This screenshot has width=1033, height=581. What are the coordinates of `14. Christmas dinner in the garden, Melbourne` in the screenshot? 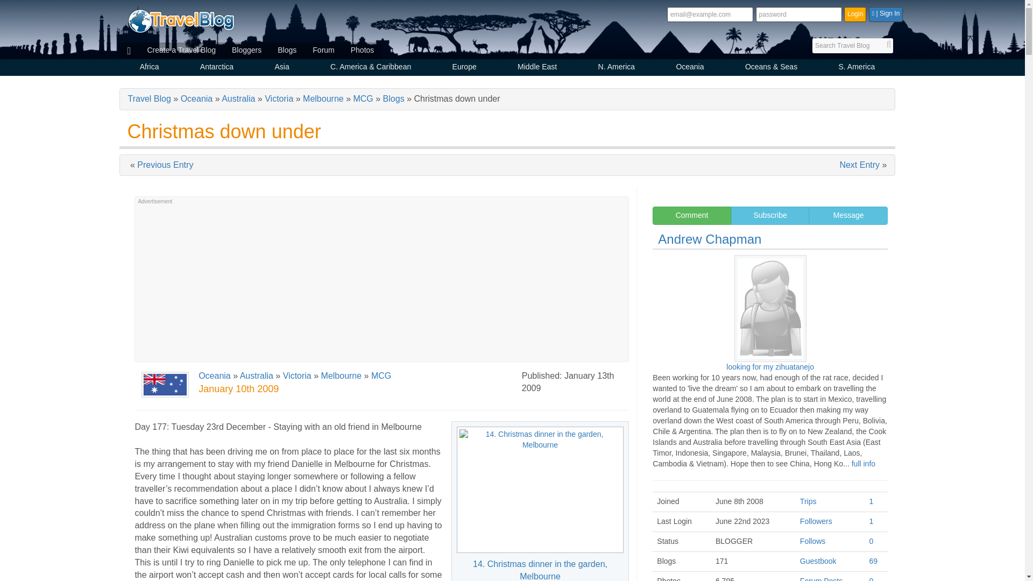 It's located at (540, 490).